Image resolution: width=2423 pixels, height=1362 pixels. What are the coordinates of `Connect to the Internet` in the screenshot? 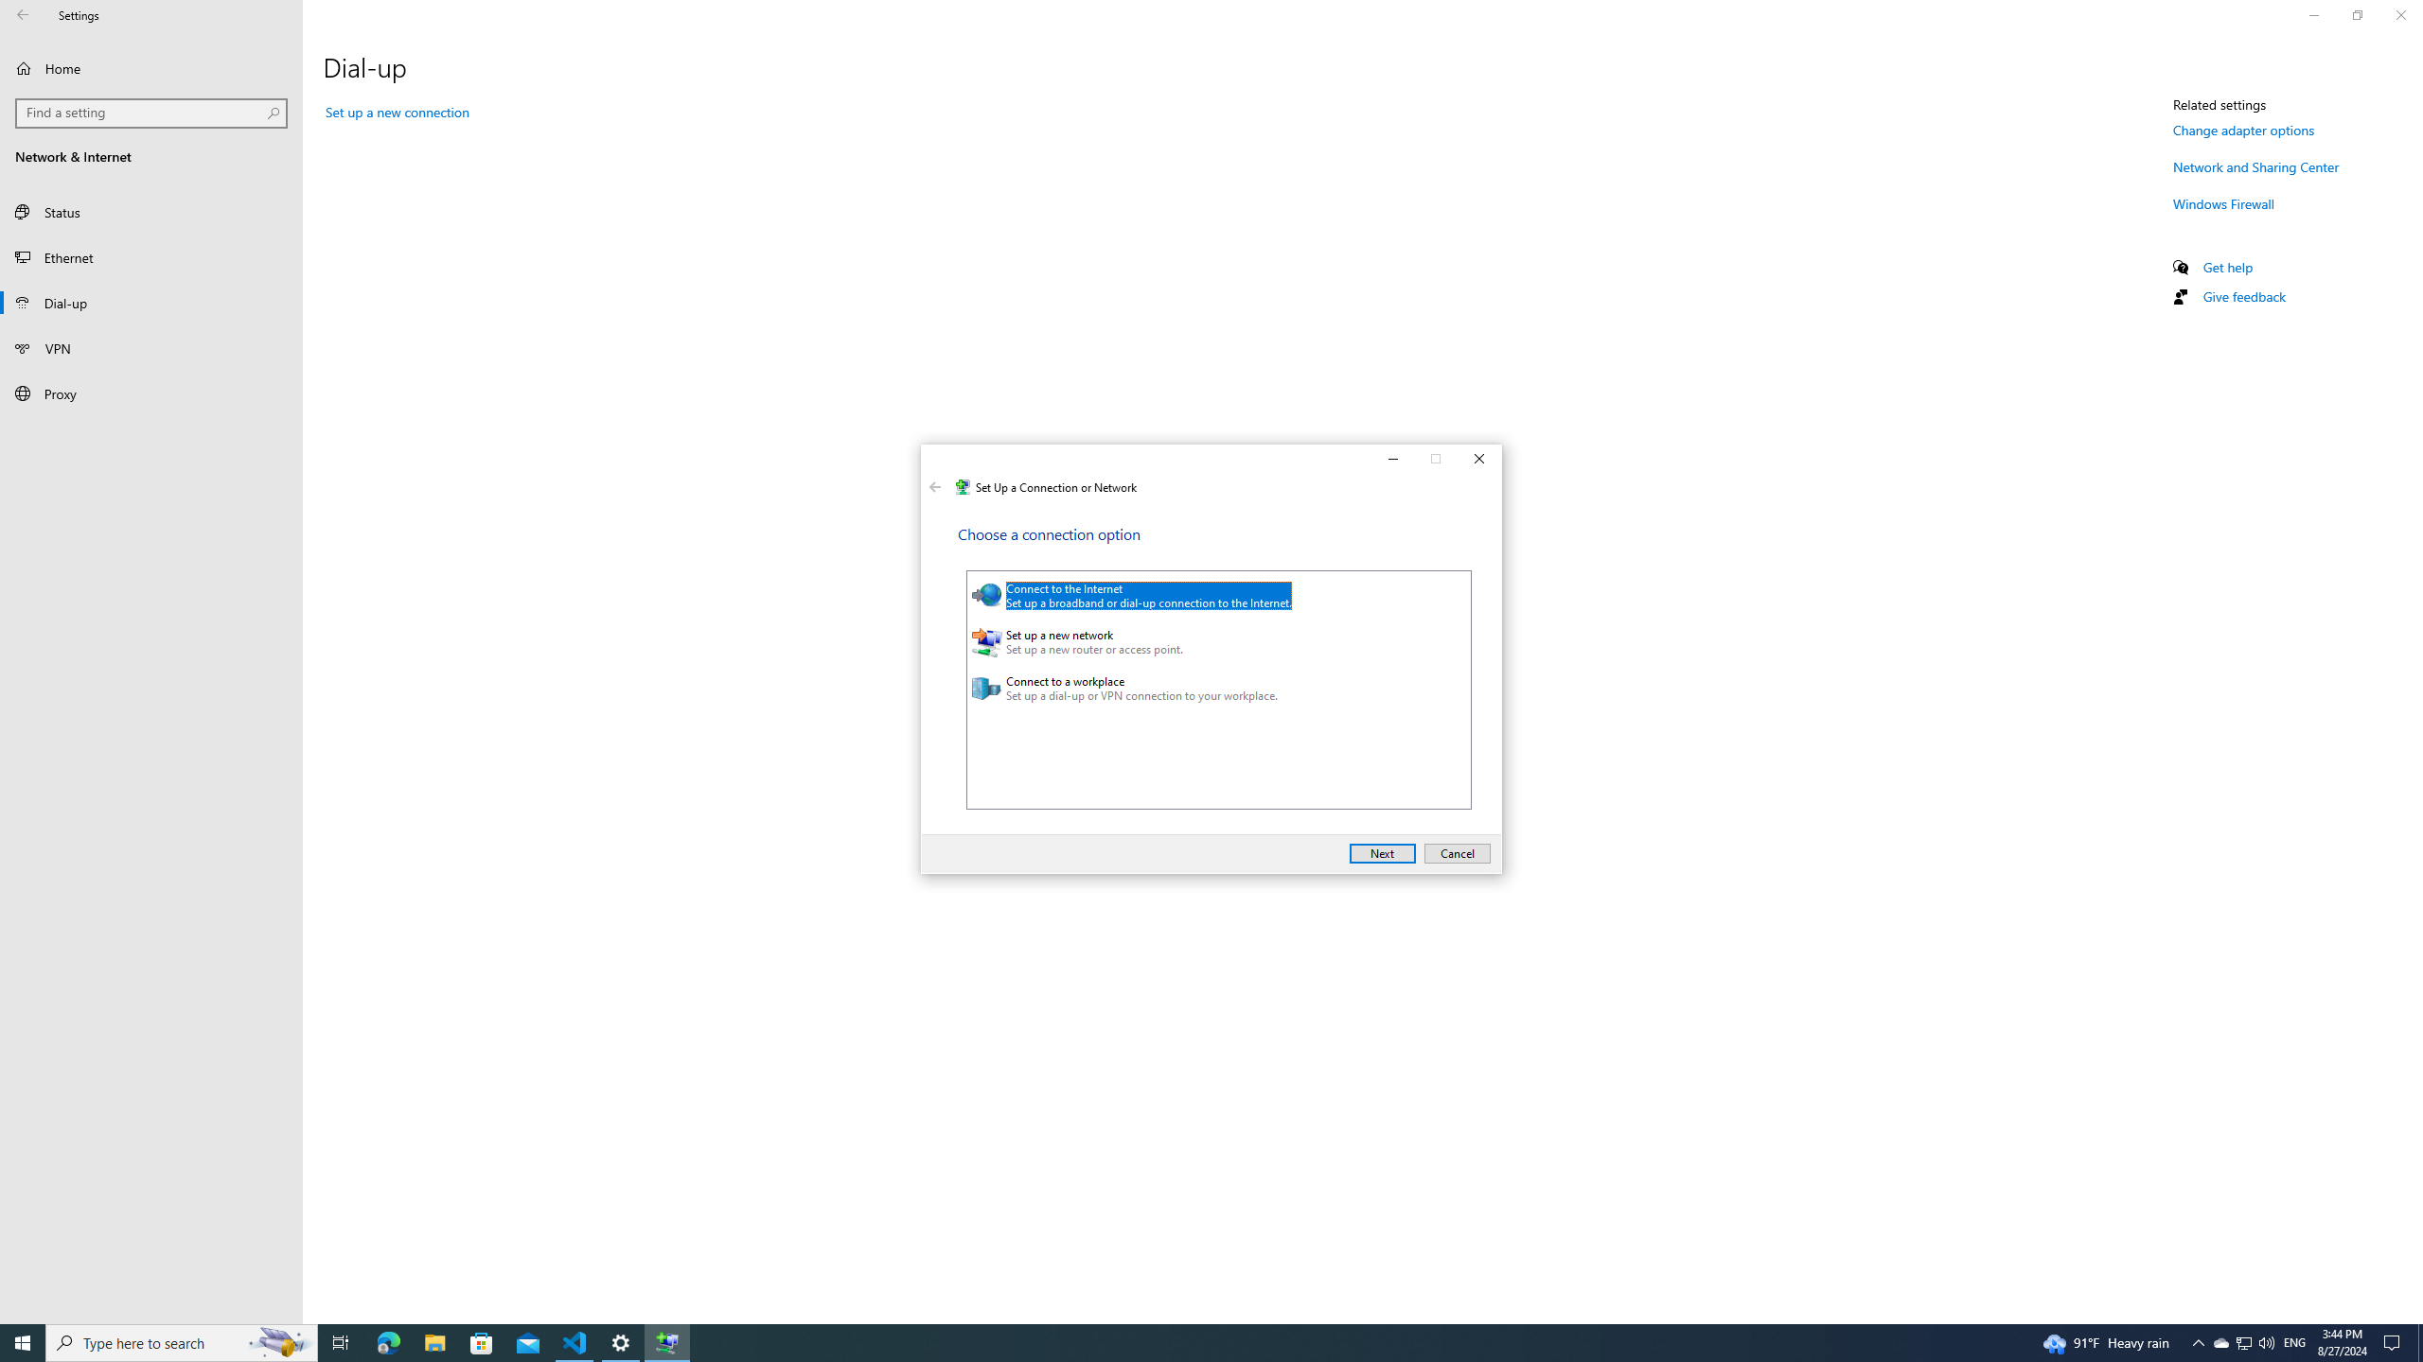 It's located at (1210, 596).